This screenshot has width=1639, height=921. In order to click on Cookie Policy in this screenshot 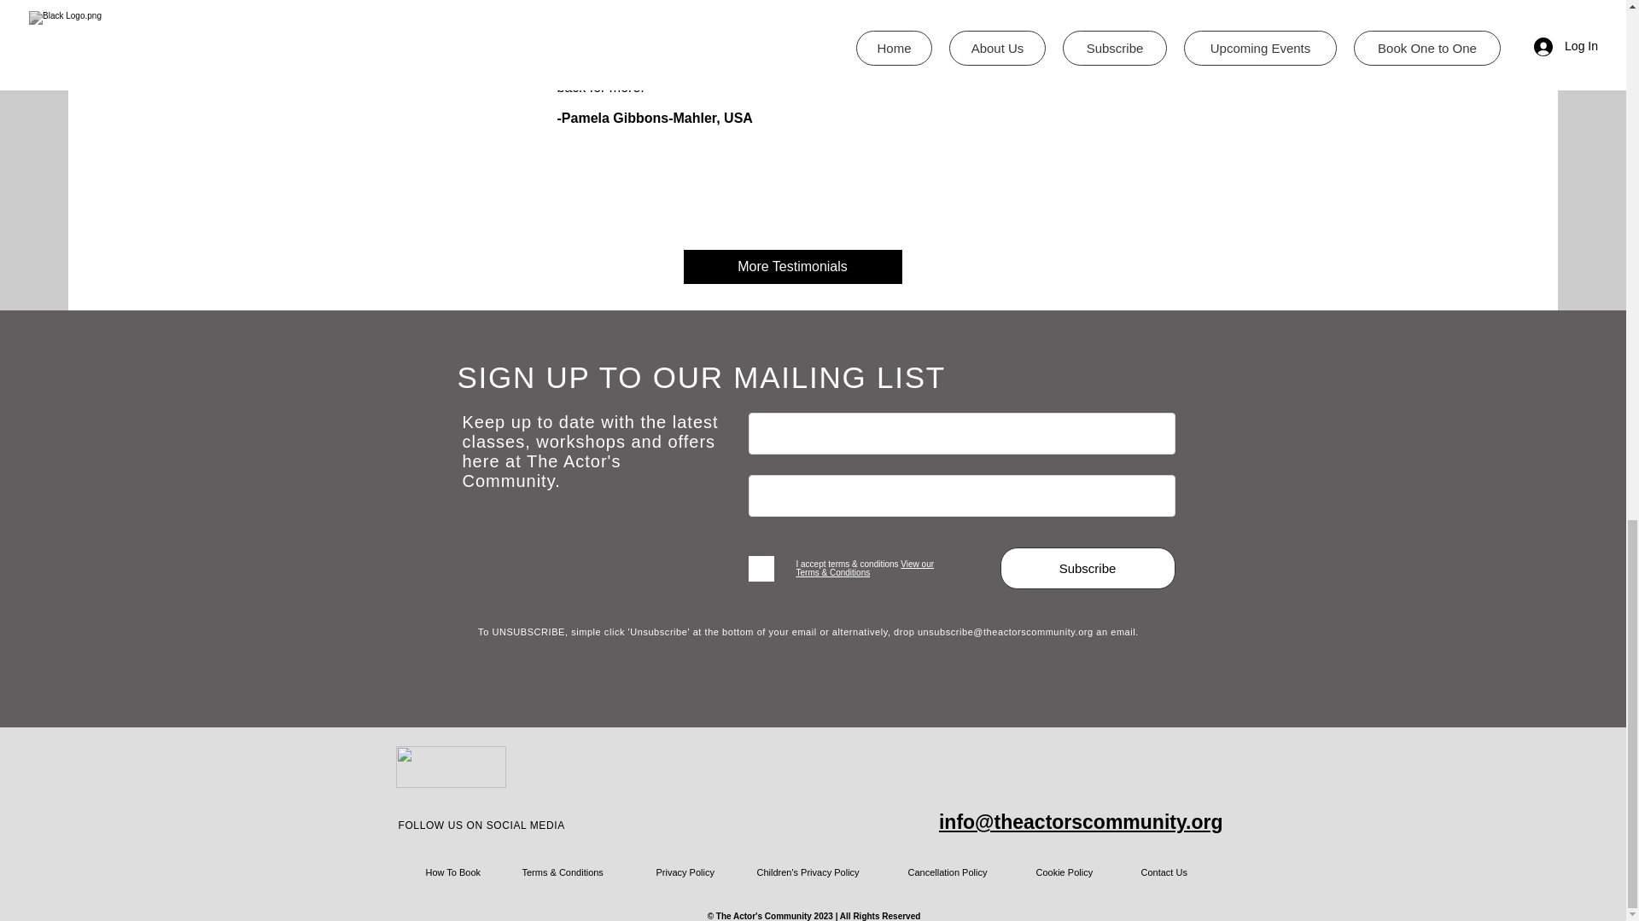, I will do `click(1065, 872)`.